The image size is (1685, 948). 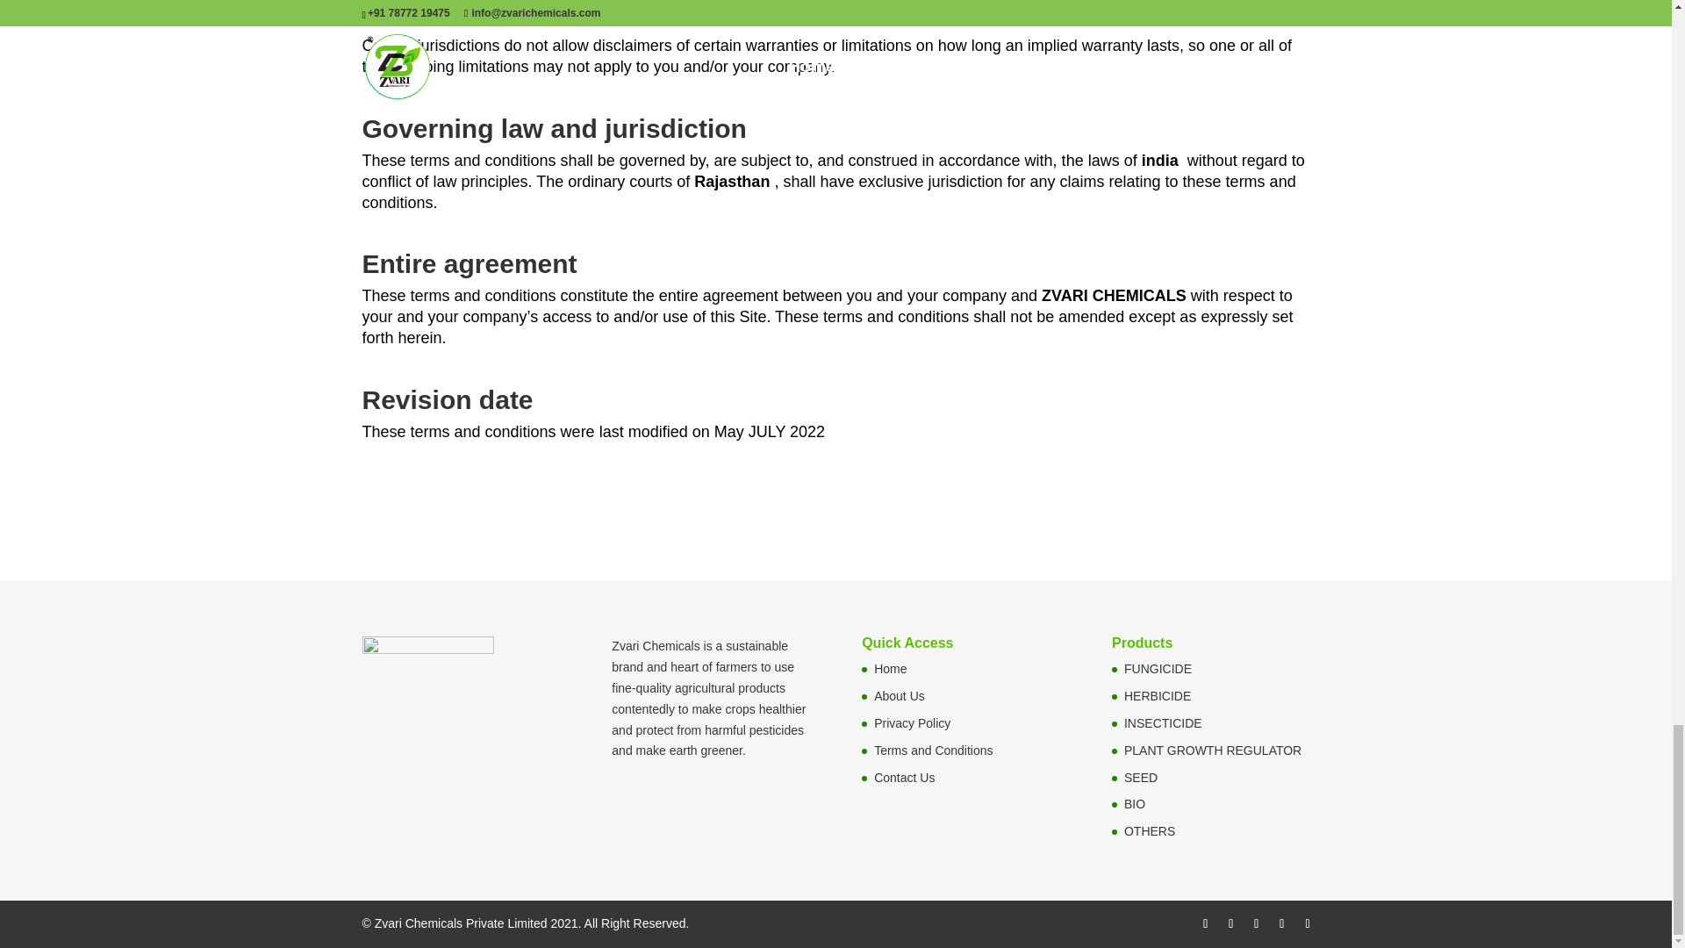 What do you see at coordinates (1134, 804) in the screenshot?
I see `BIO` at bounding box center [1134, 804].